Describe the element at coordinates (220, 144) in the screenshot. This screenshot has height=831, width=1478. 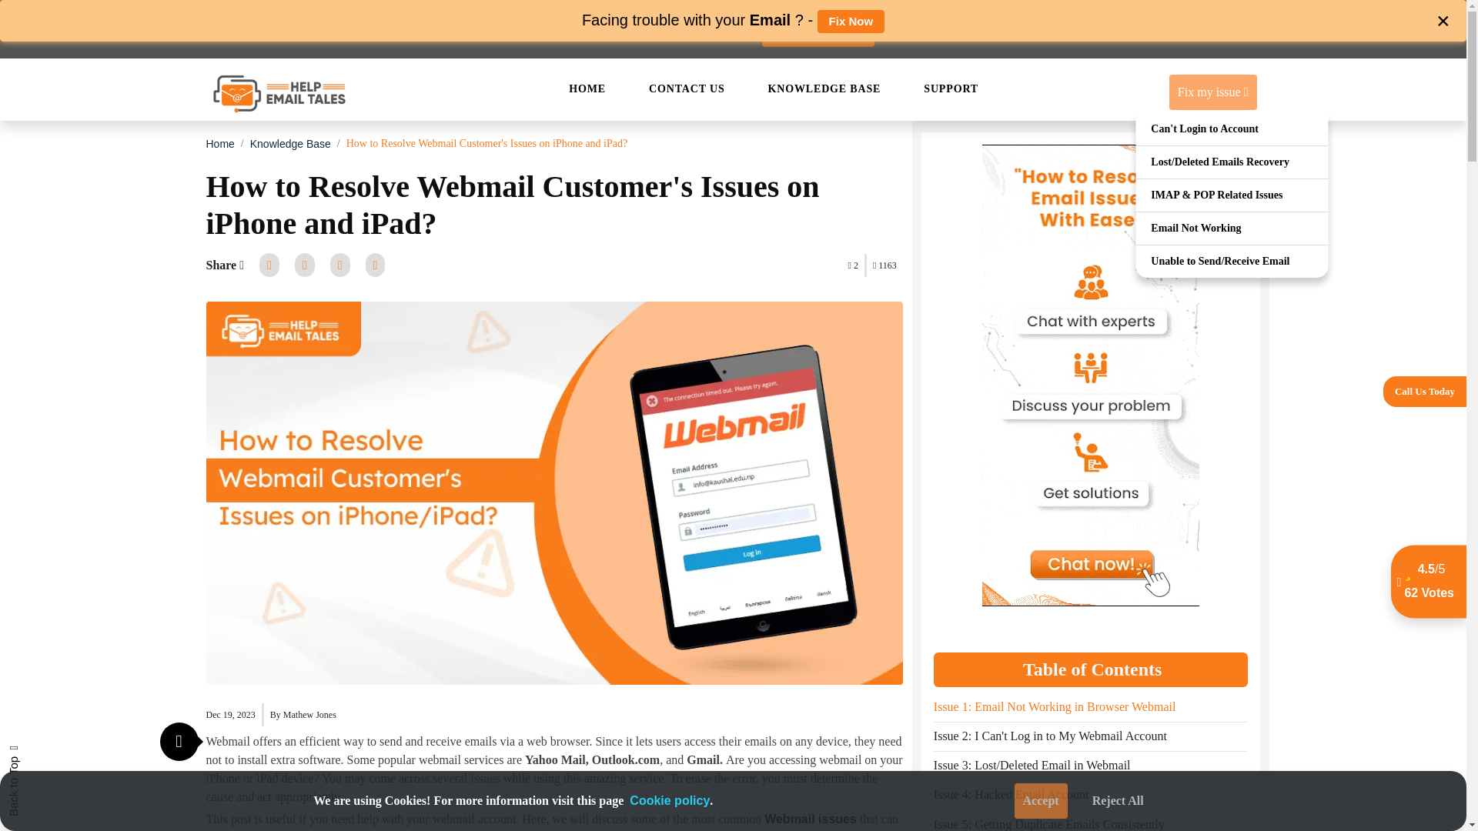
I see `Home` at that location.